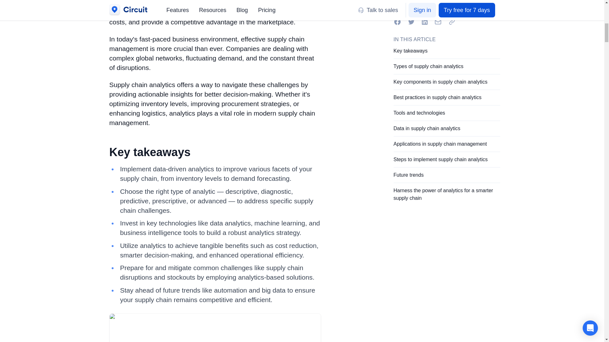 This screenshot has width=609, height=342. Describe the element at coordinates (234, 13) in the screenshot. I see `make the supply chain more efficient` at that location.